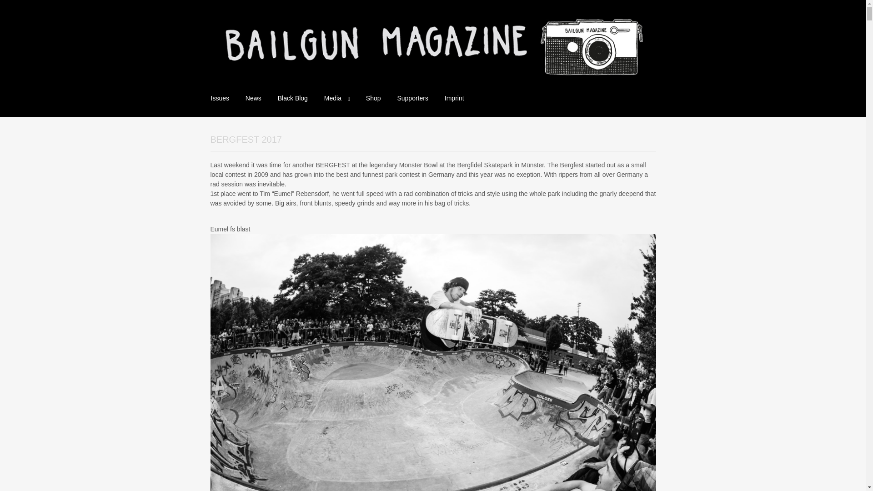 Image resolution: width=873 pixels, height=491 pixels. Describe the element at coordinates (412, 98) in the screenshot. I see `Supporters` at that location.